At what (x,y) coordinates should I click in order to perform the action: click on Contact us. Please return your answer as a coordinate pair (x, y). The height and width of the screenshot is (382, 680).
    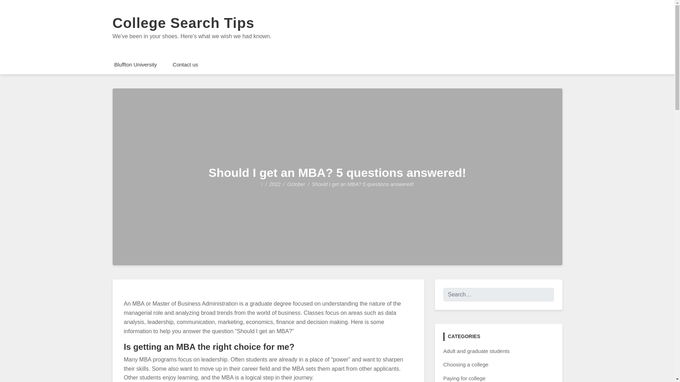
    Looking at the image, I should click on (186, 64).